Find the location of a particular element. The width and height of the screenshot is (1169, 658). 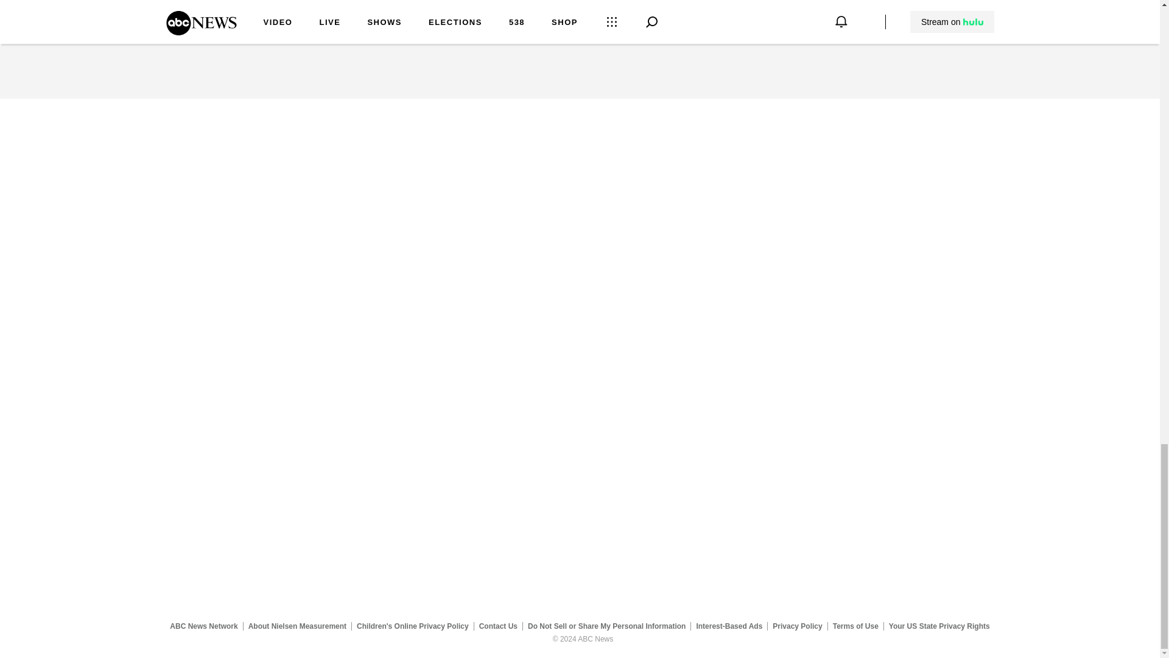

ABC News Network is located at coordinates (203, 626).